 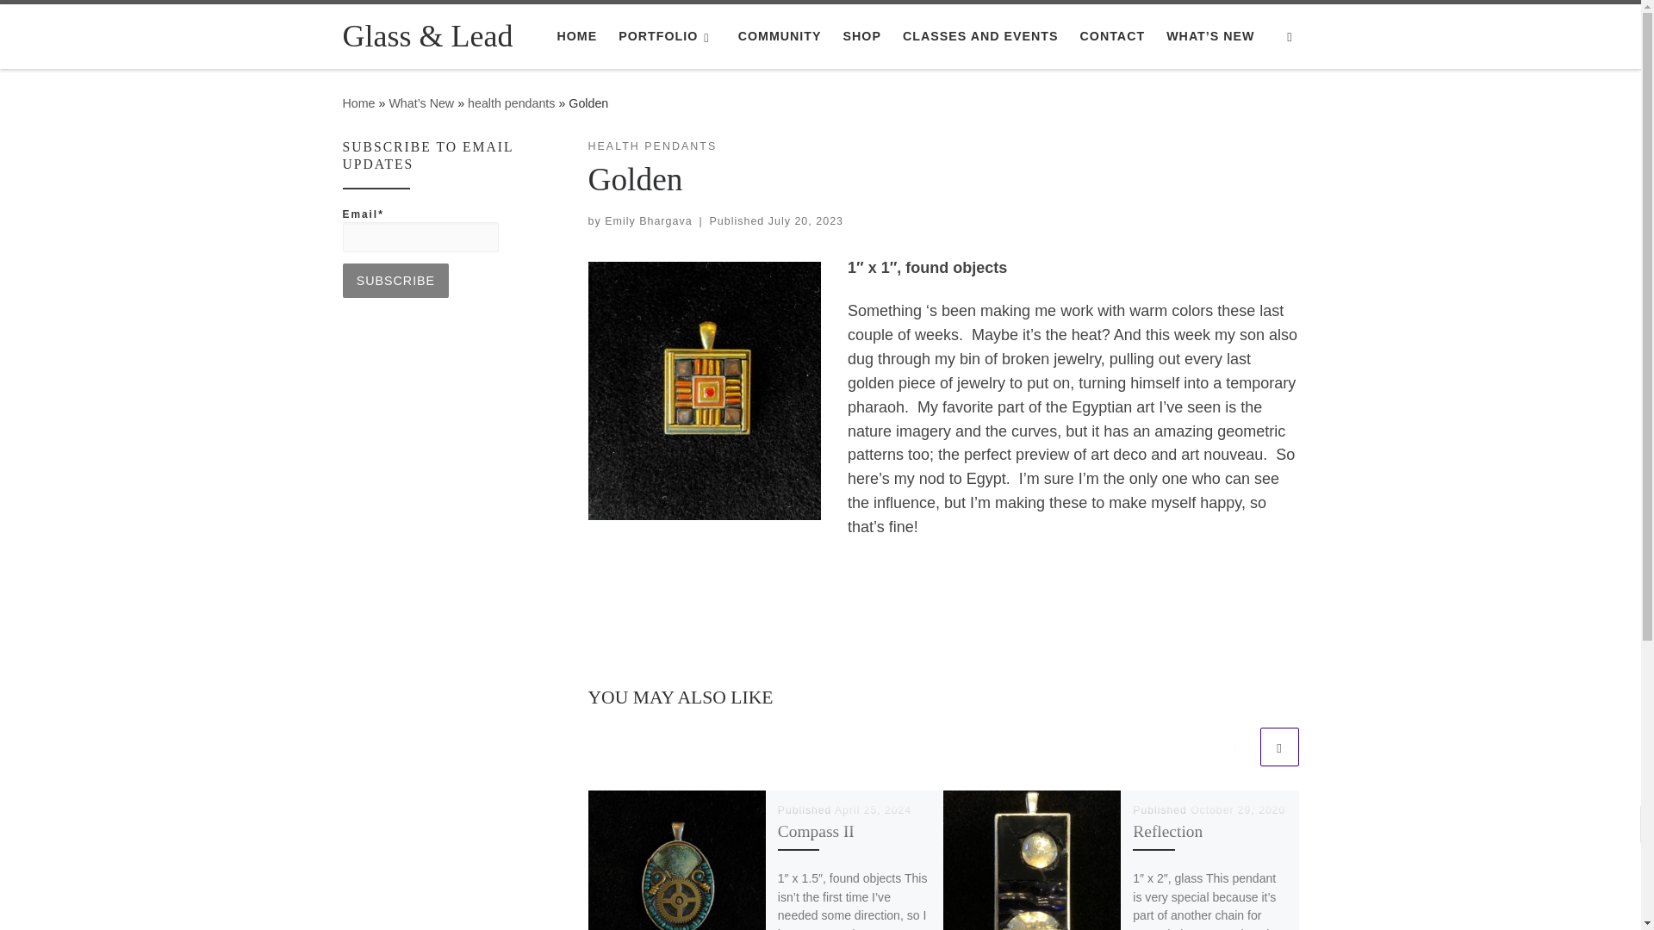 What do you see at coordinates (806, 220) in the screenshot?
I see `July 20, 2023` at bounding box center [806, 220].